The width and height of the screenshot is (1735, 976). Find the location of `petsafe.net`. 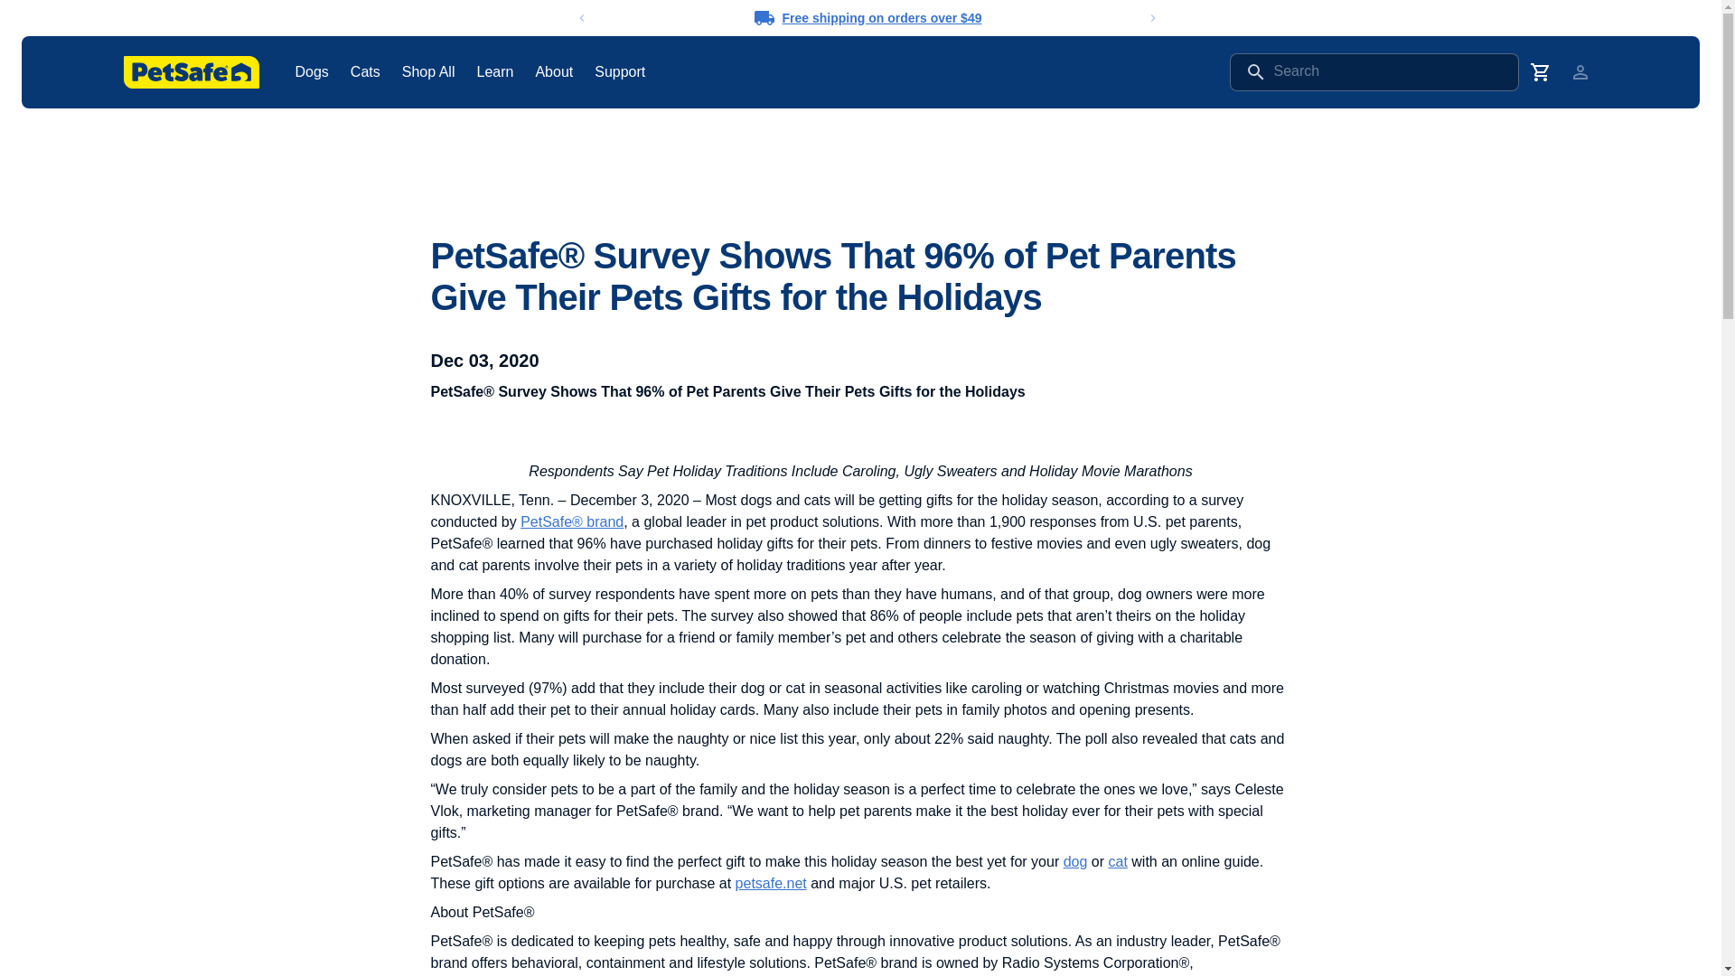

petsafe.net is located at coordinates (771, 883).